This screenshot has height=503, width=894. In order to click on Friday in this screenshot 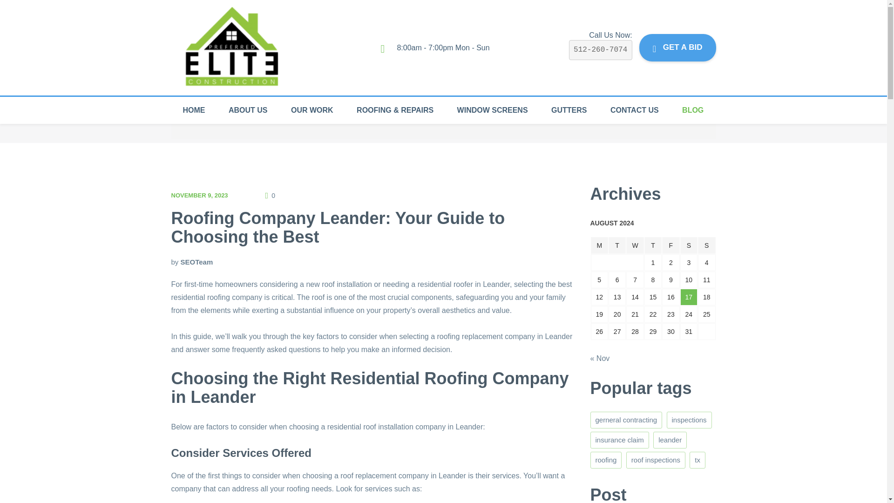, I will do `click(670, 245)`.